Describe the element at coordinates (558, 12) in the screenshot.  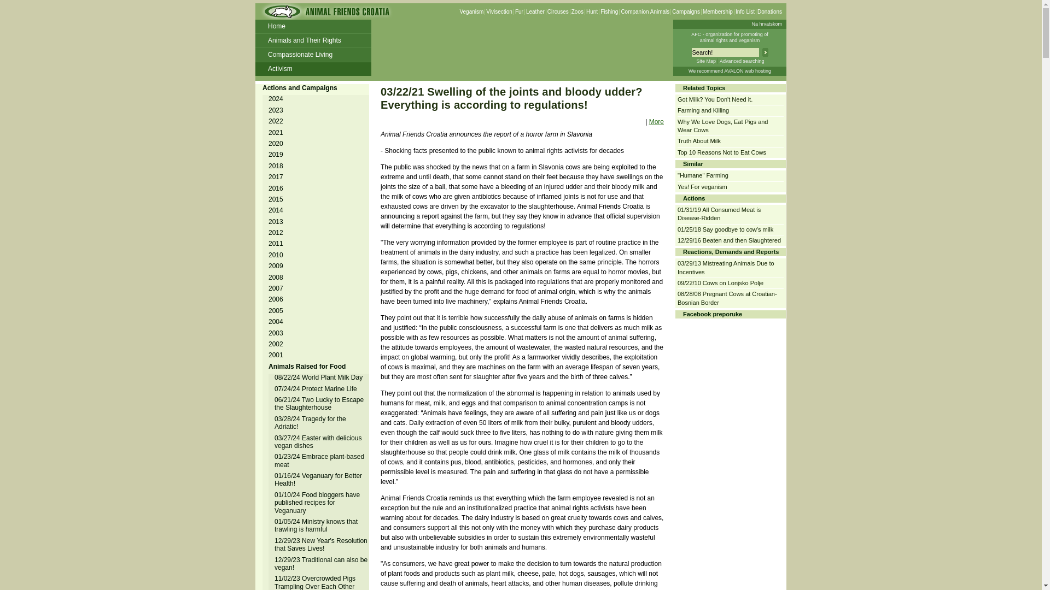
I see `Circuses` at that location.